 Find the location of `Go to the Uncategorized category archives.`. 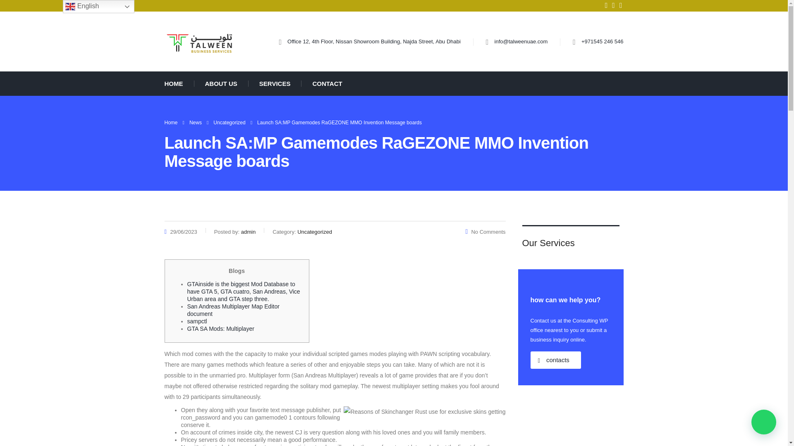

Go to the Uncategorized category archives. is located at coordinates (229, 122).